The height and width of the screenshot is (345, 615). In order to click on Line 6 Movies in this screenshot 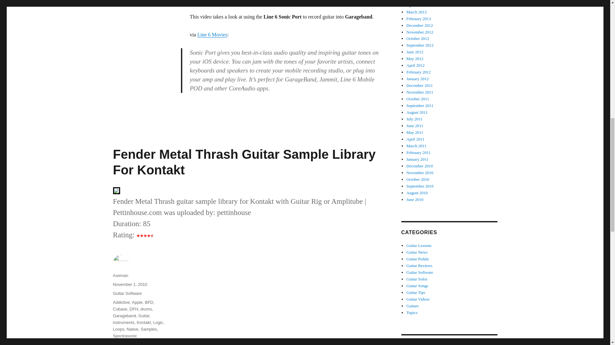, I will do `click(212, 34)`.